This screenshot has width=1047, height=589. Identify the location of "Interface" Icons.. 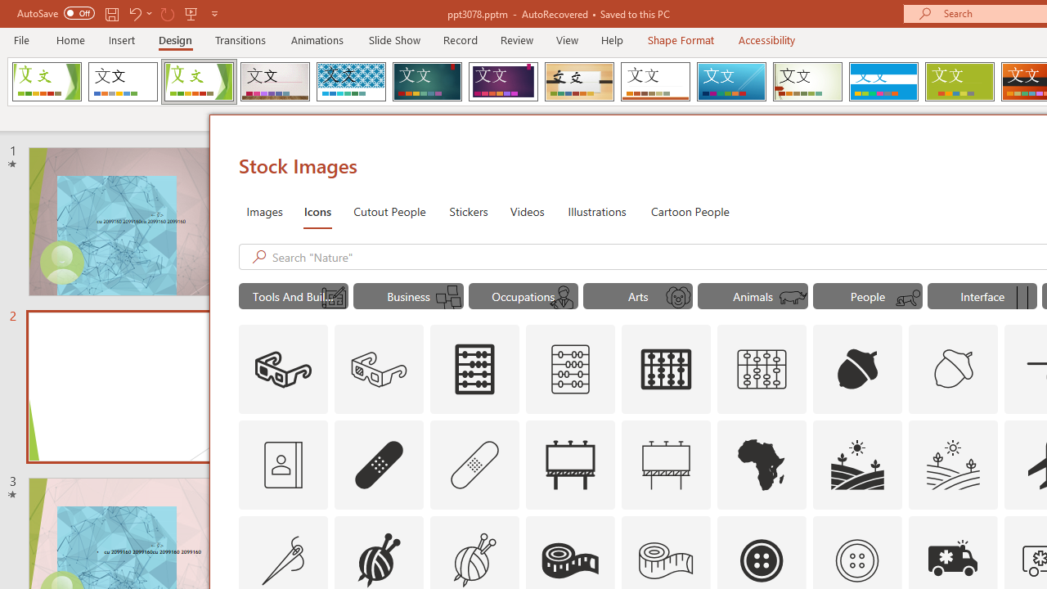
(982, 296).